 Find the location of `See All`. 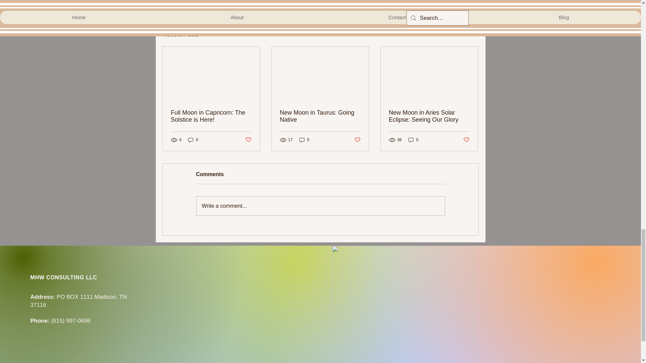

See All is located at coordinates (471, 34).